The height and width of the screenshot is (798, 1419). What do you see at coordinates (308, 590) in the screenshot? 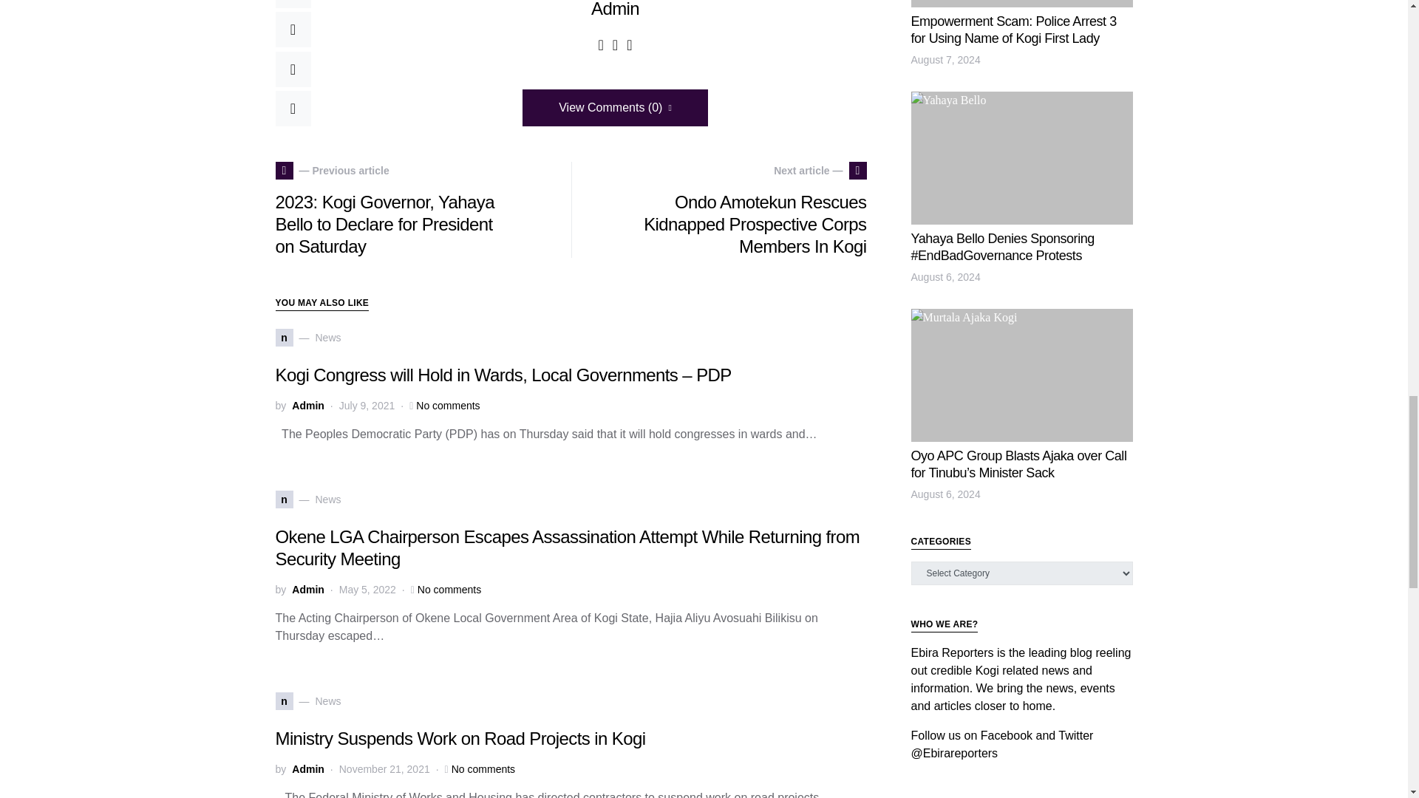
I see `View all posts by Admin` at bounding box center [308, 590].